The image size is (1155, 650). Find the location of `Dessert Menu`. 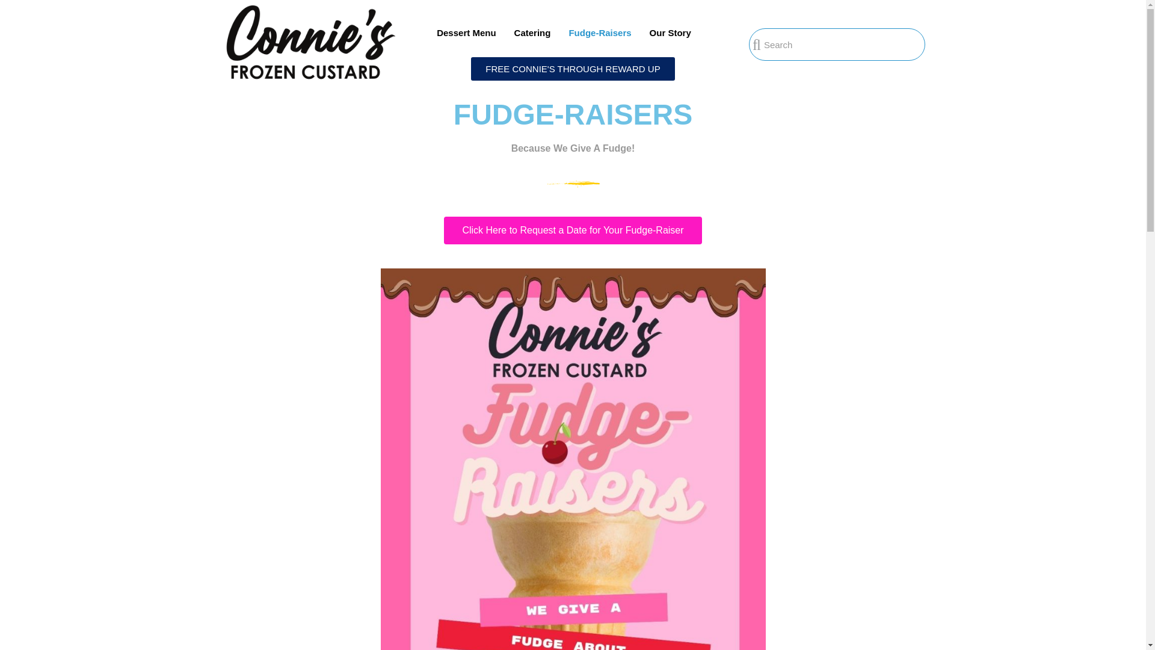

Dessert Menu is located at coordinates (466, 32).